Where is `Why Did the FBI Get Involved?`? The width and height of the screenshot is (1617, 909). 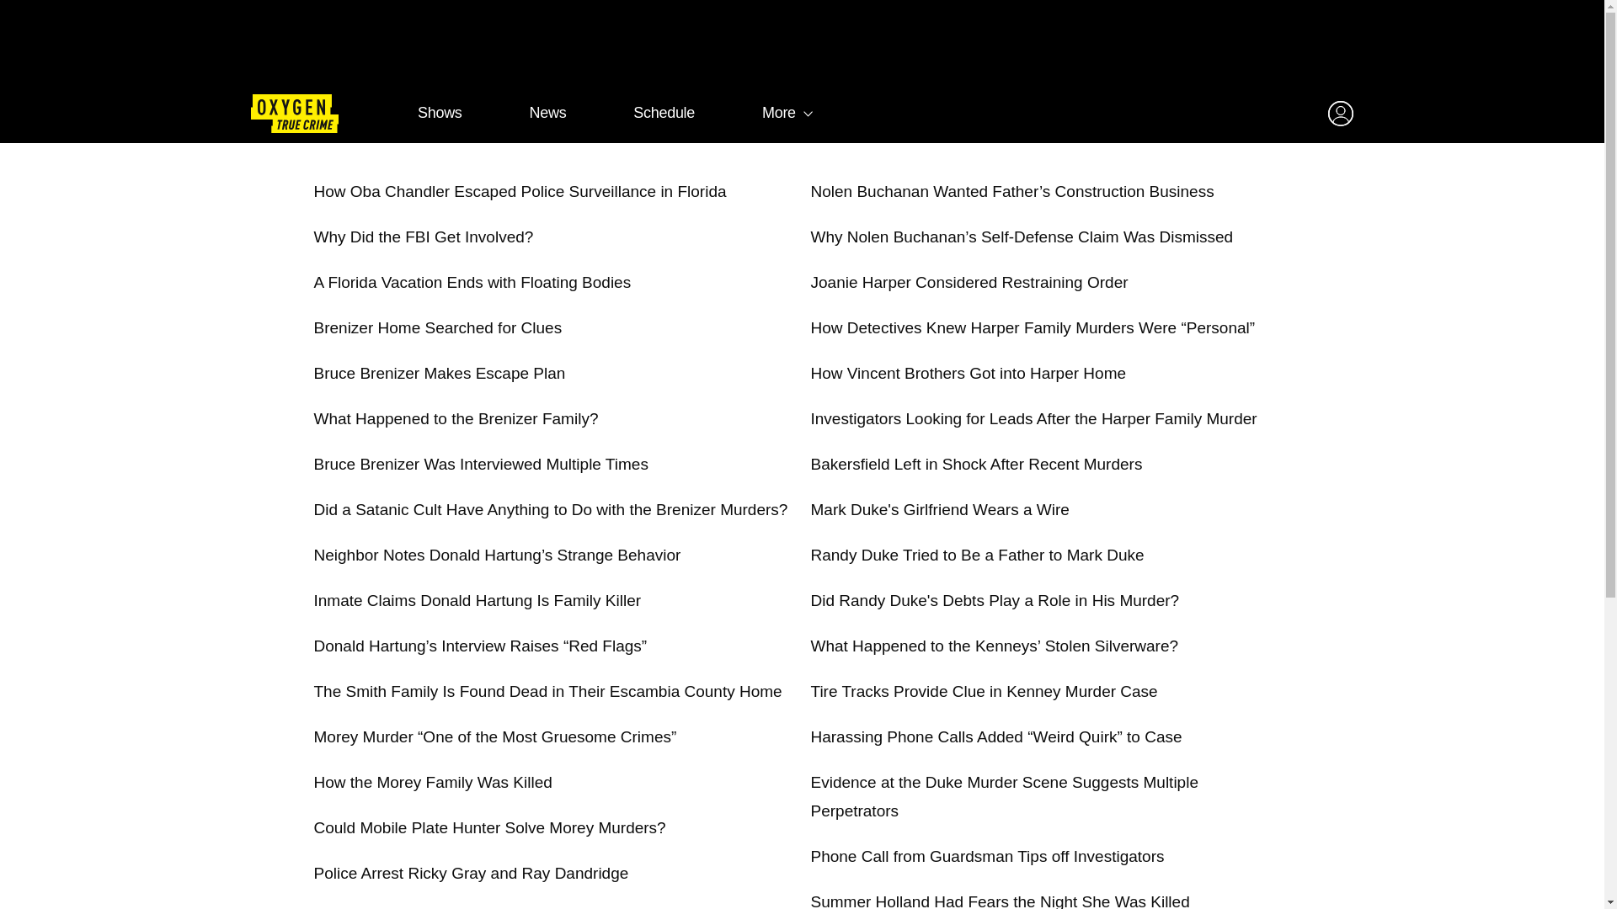 Why Did the FBI Get Involved? is located at coordinates (423, 237).